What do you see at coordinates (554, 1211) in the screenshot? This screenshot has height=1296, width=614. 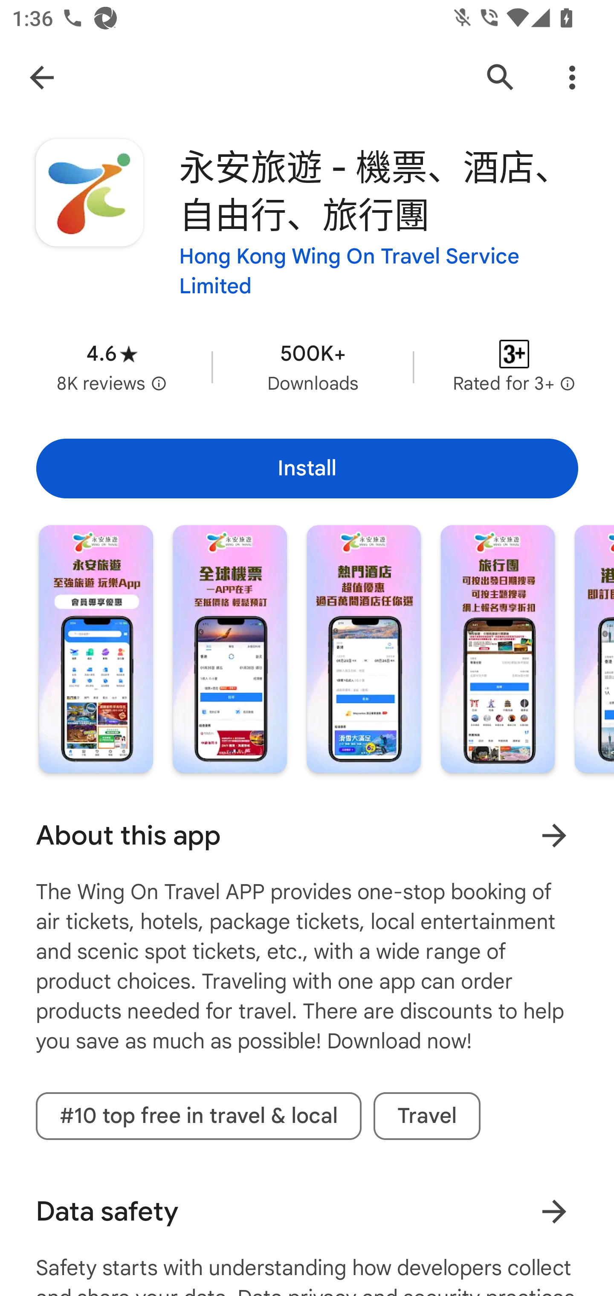 I see `Learn more about data safety` at bounding box center [554, 1211].